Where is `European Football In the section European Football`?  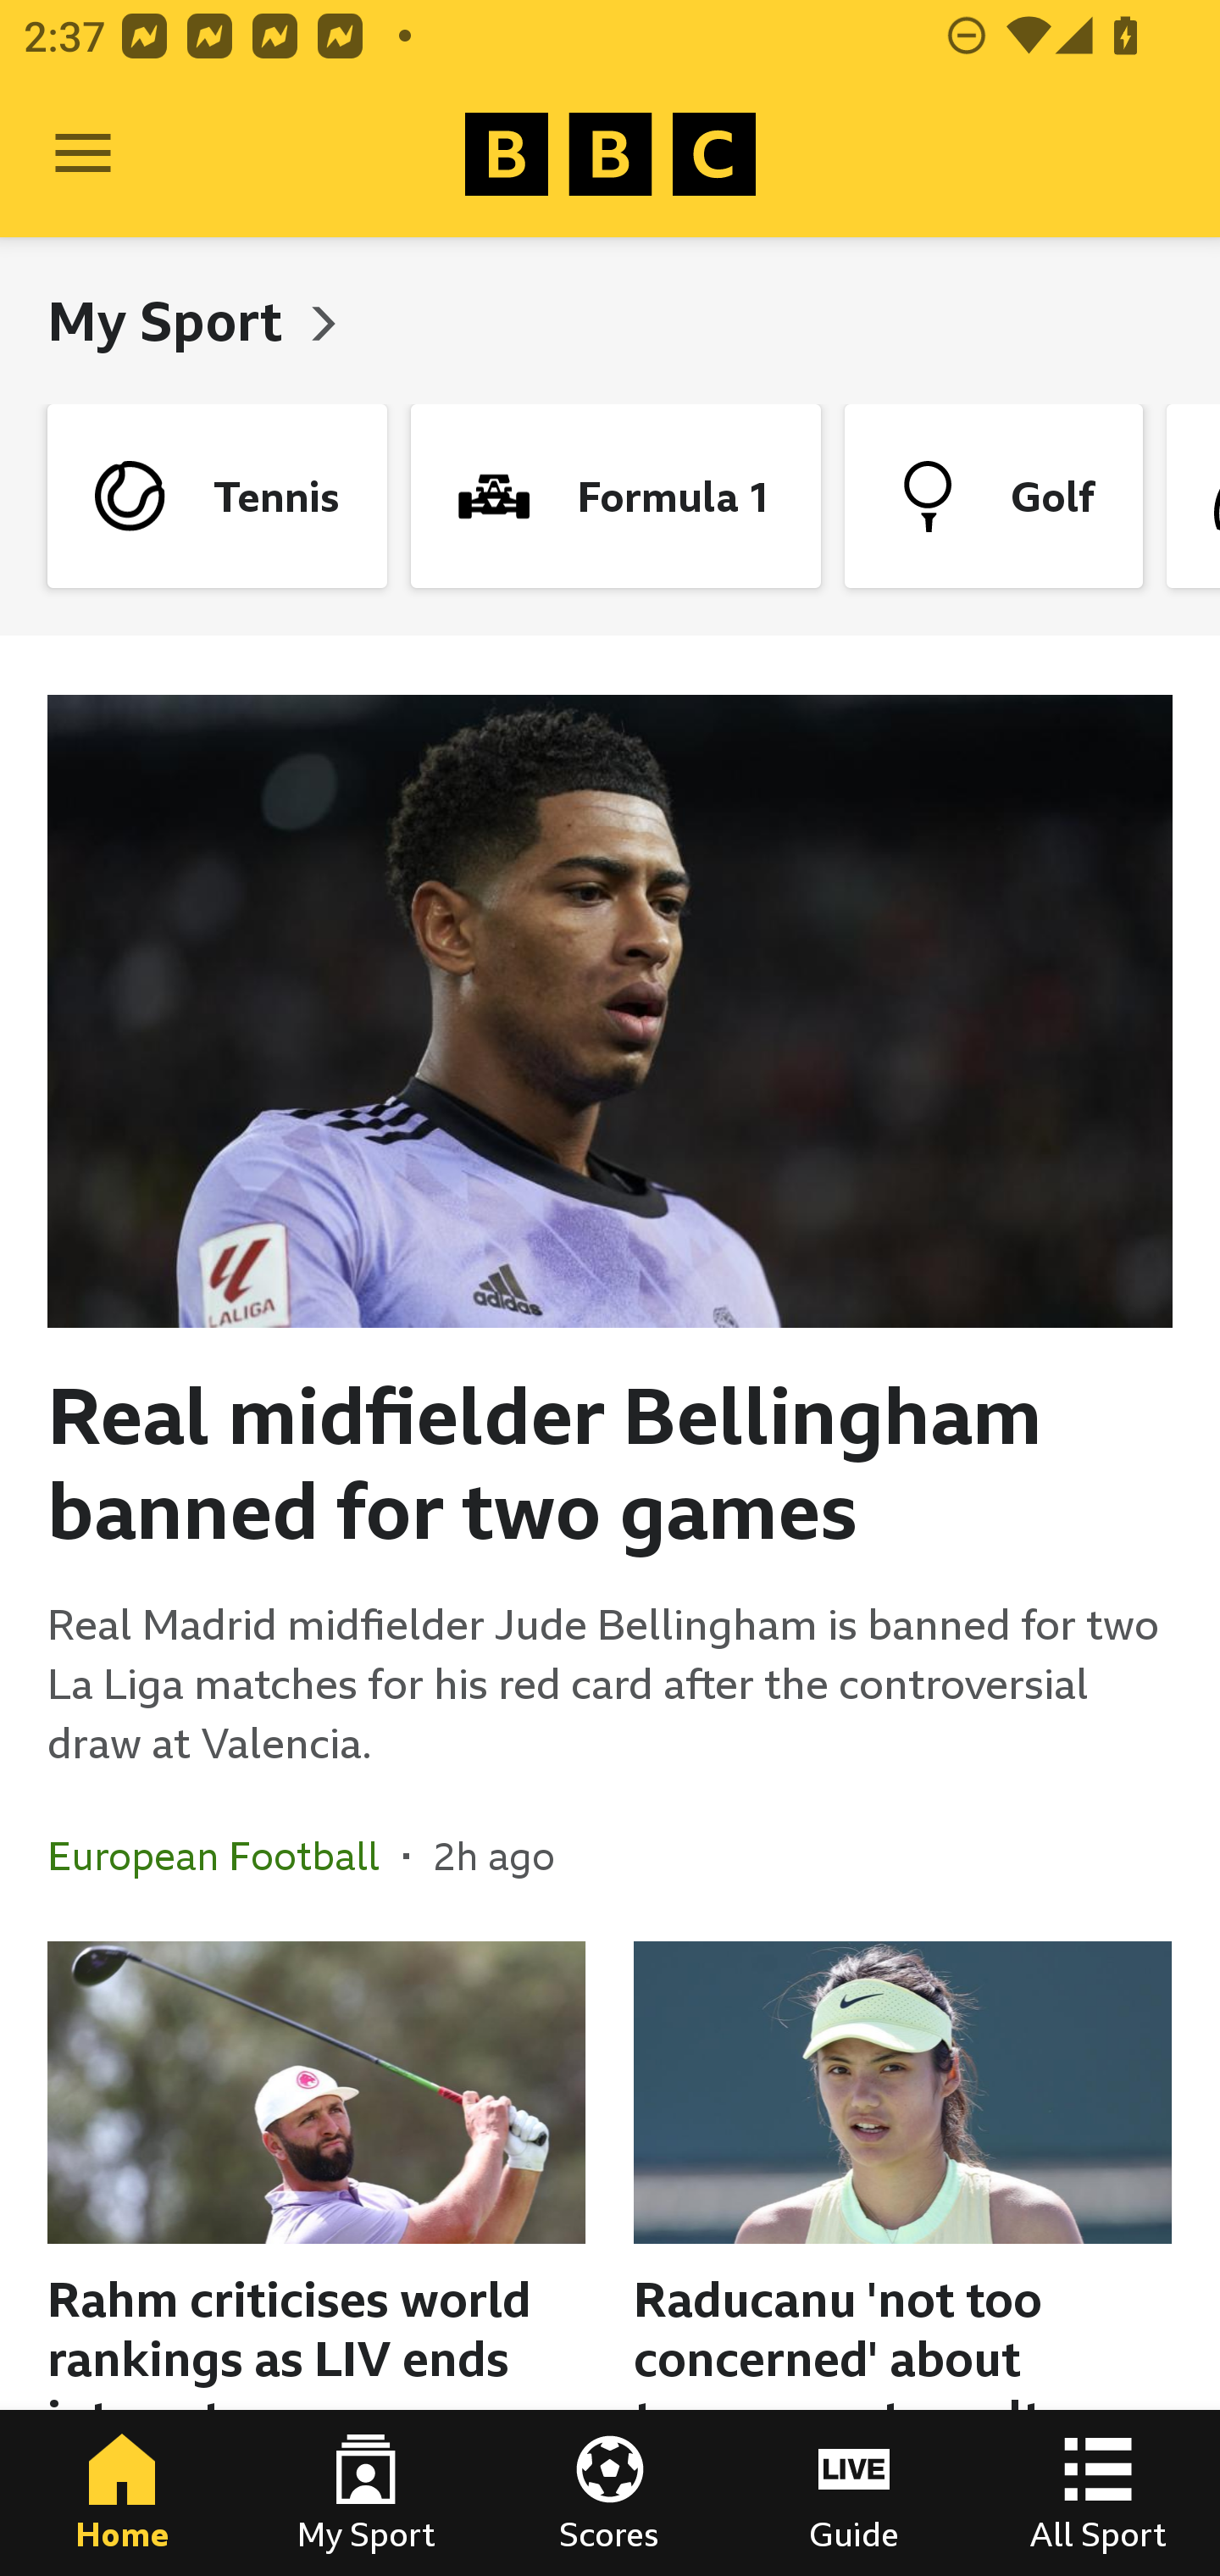 European Football In the section European Football is located at coordinates (225, 1856).